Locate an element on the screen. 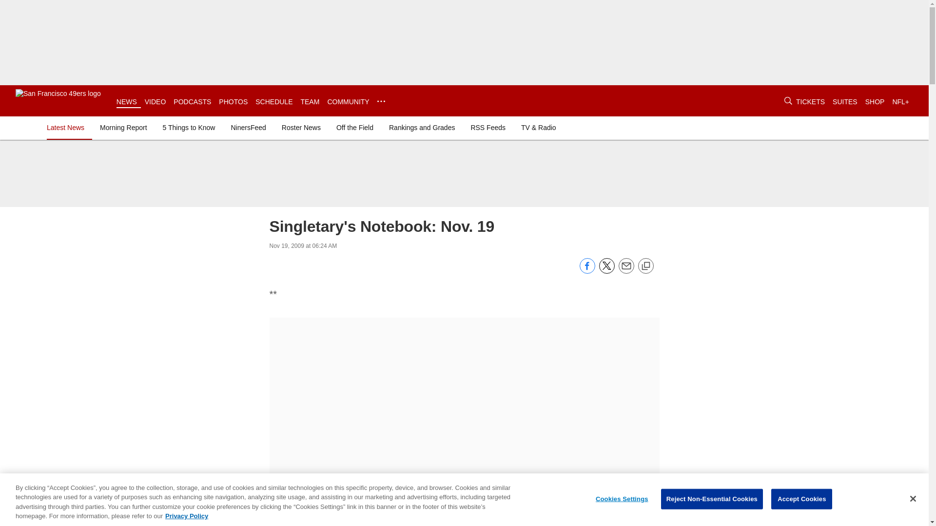  5 Things to Know is located at coordinates (189, 128).